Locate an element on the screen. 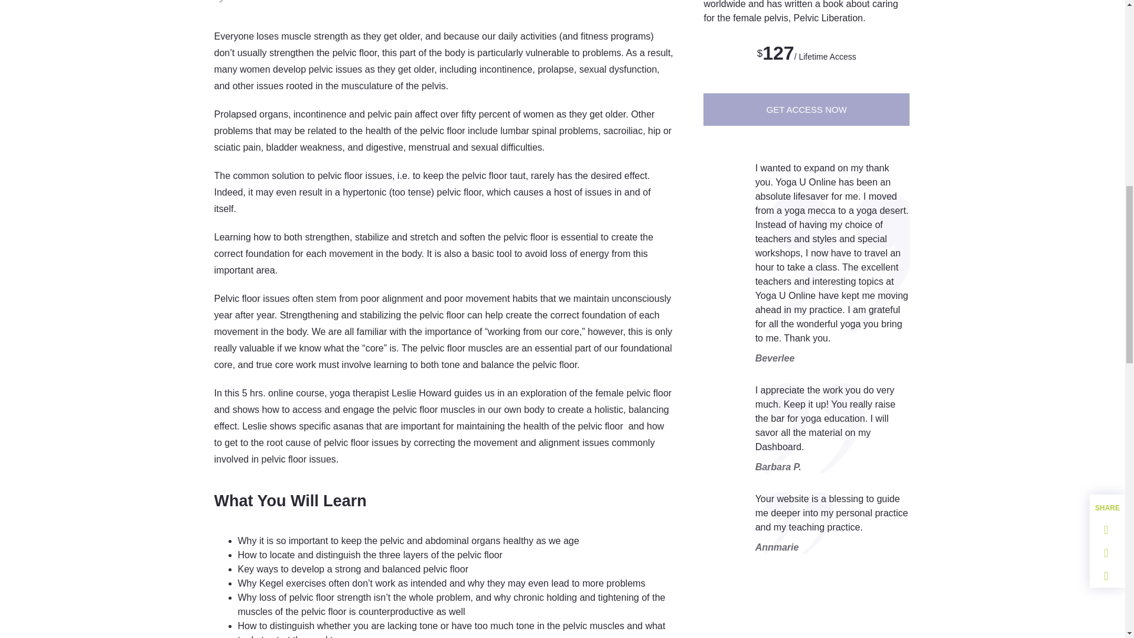  by Leslie Howard is located at coordinates (254, 2).